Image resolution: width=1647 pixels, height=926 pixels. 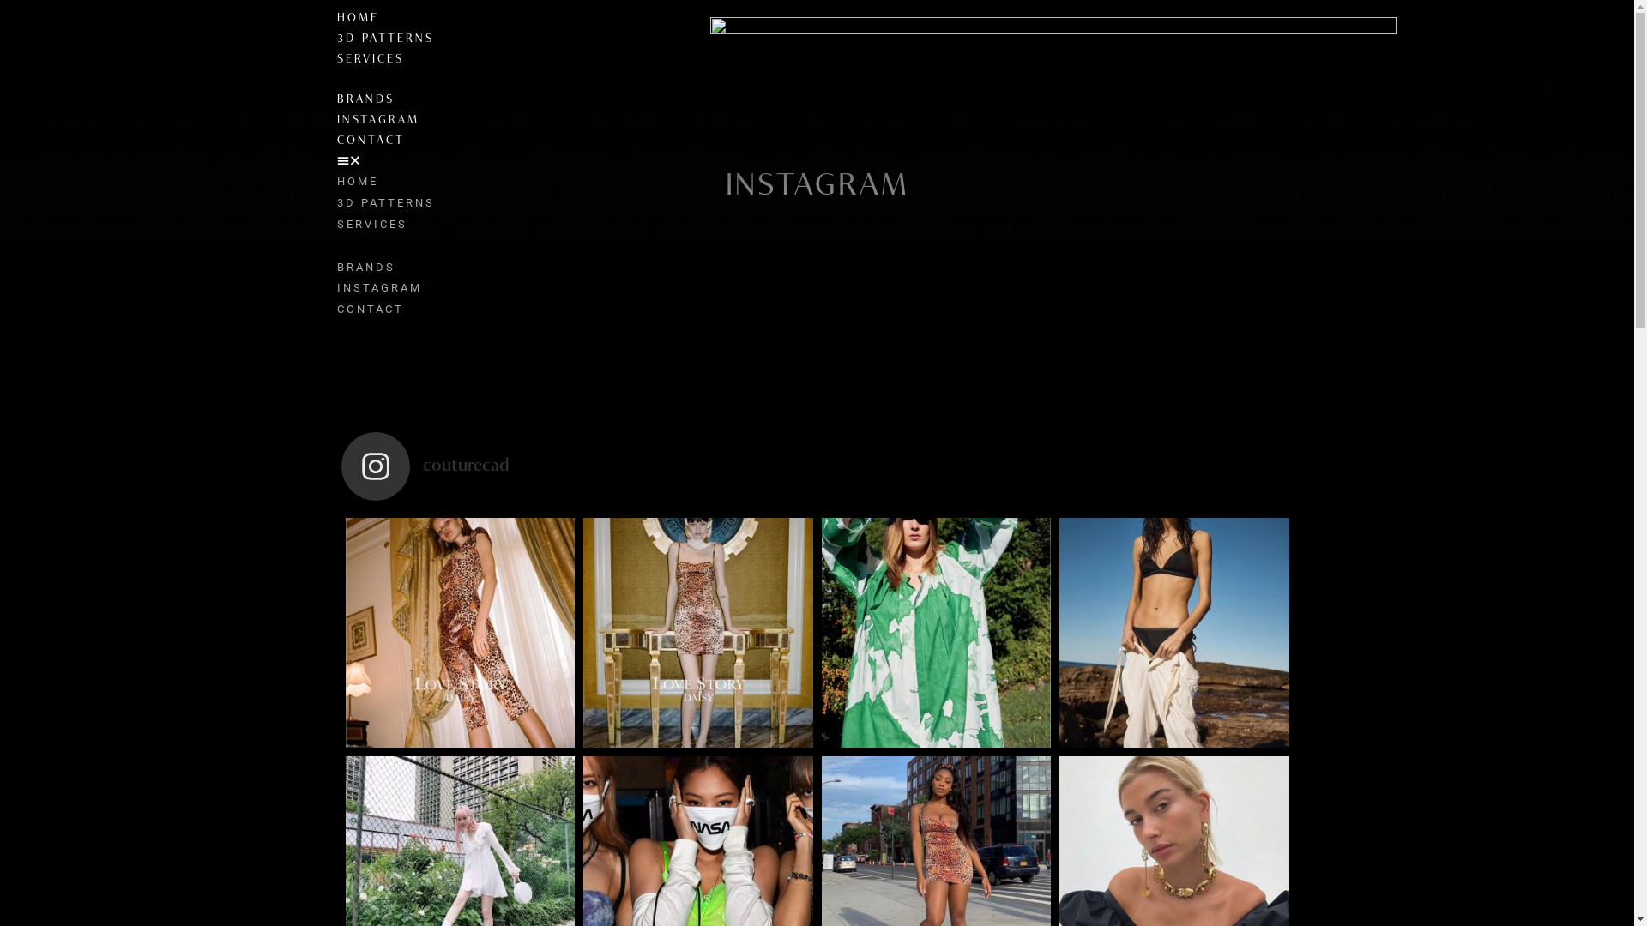 I want to click on HOME, so click(x=357, y=182).